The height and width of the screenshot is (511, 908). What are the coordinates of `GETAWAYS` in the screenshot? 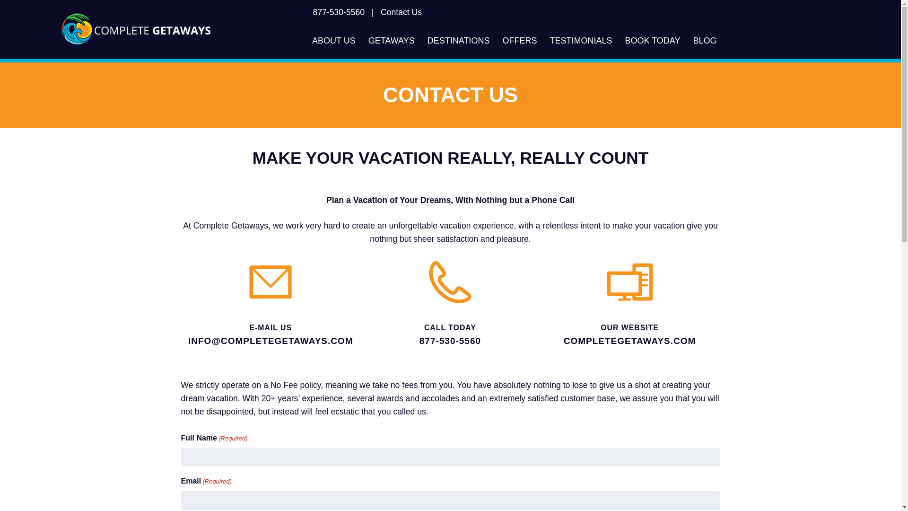 It's located at (391, 41).